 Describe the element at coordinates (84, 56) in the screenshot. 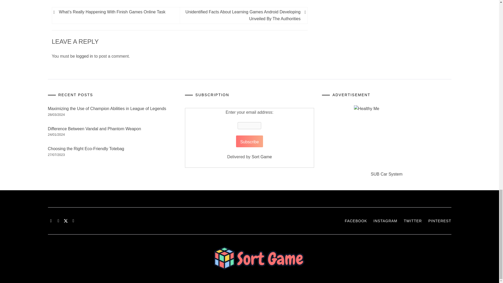

I see `logged in` at that location.